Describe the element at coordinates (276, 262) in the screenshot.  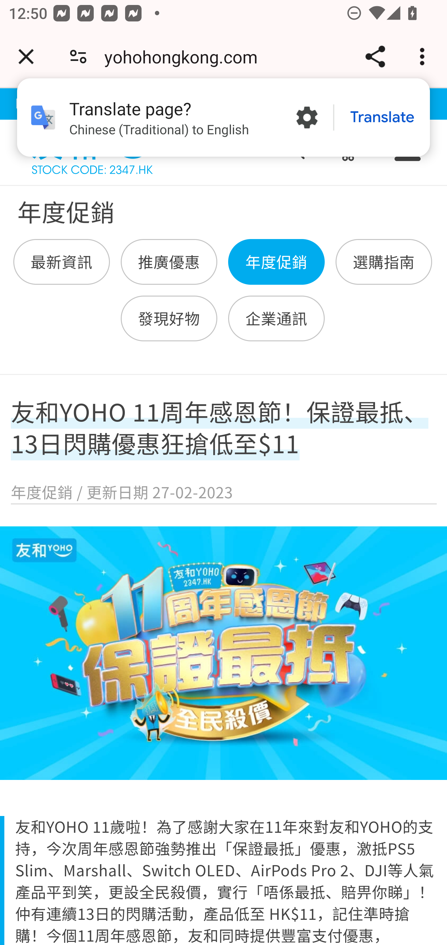
I see `年度促銷` at that location.